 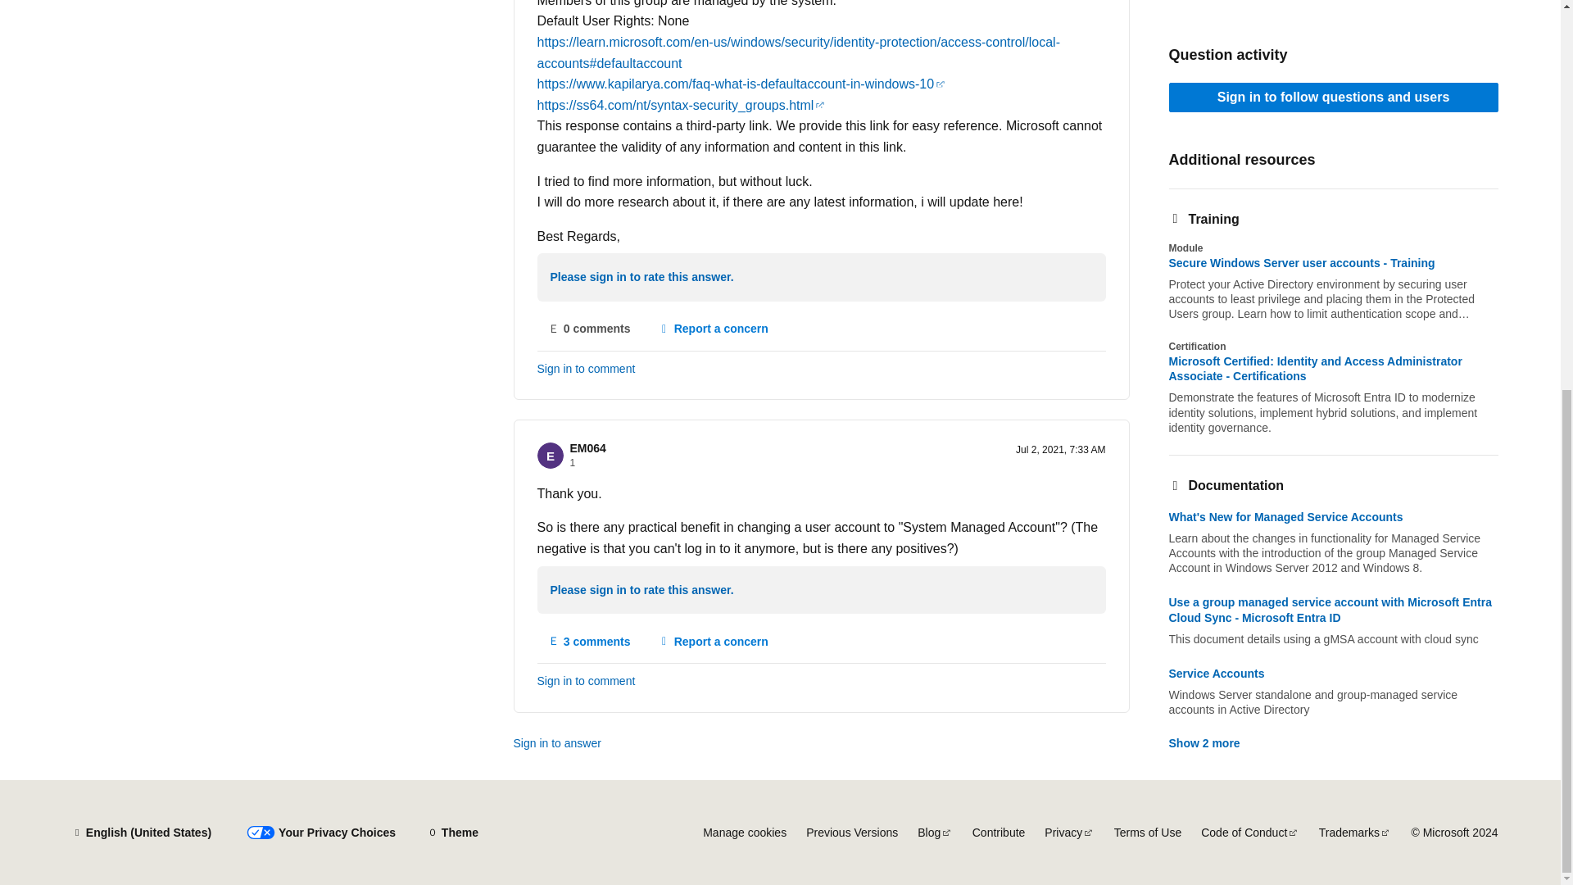 I want to click on Show comments for this answer, so click(x=713, y=329).